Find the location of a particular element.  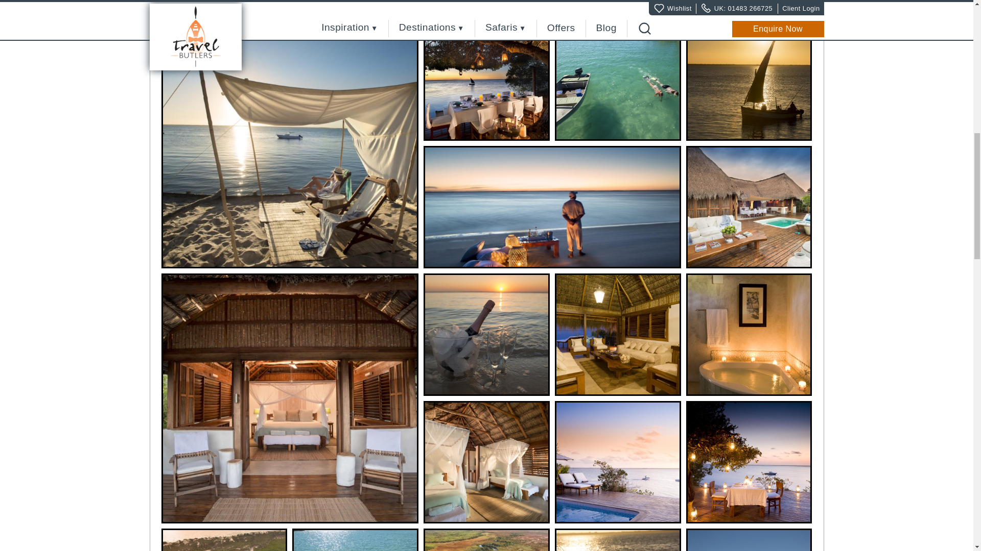

Villa Lounge is located at coordinates (618, 335).